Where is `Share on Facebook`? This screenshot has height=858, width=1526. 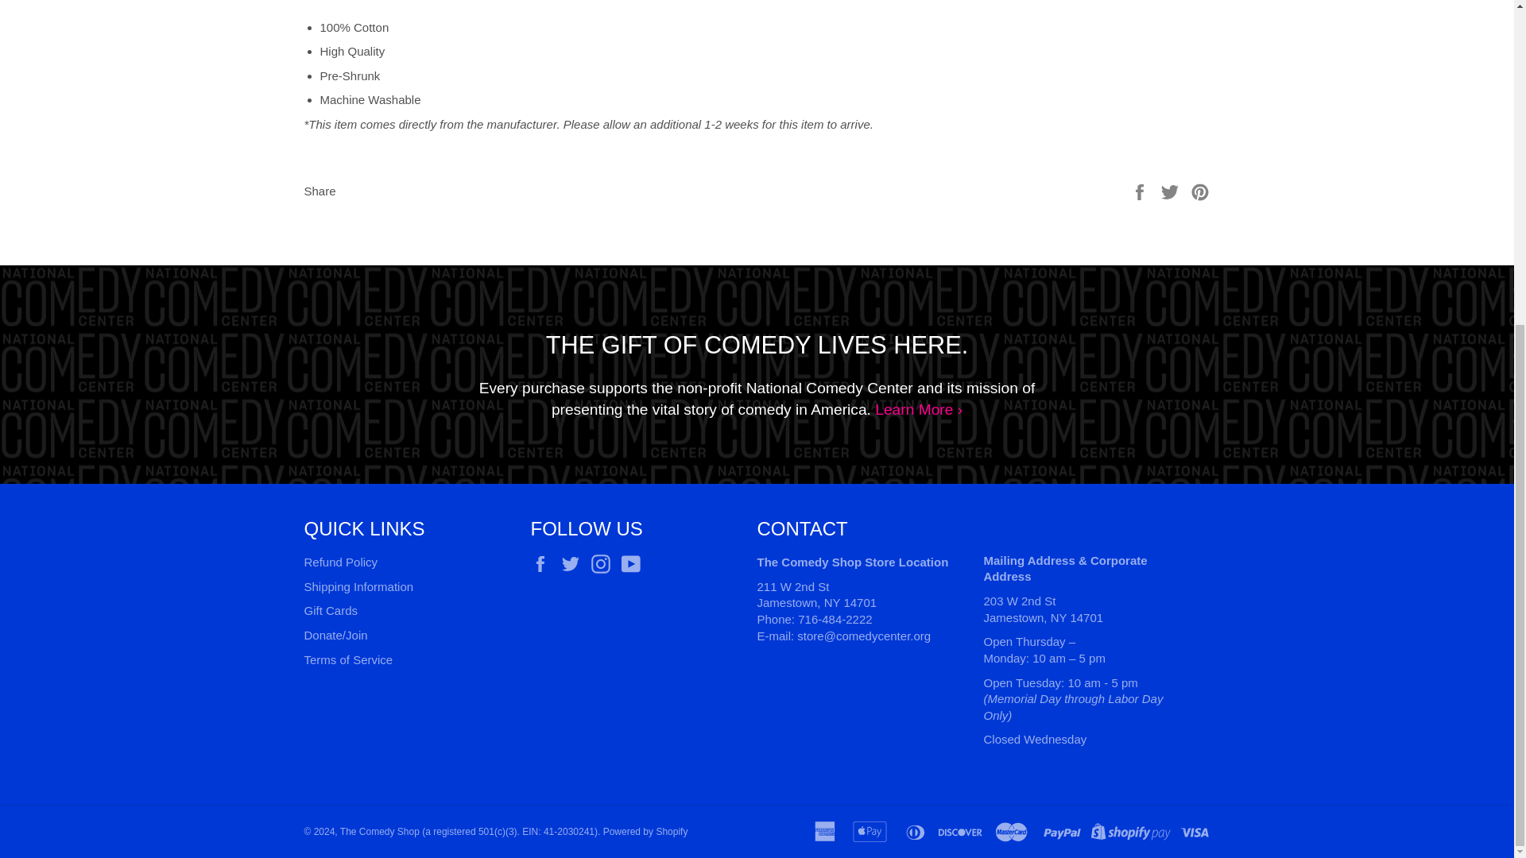 Share on Facebook is located at coordinates (1141, 191).